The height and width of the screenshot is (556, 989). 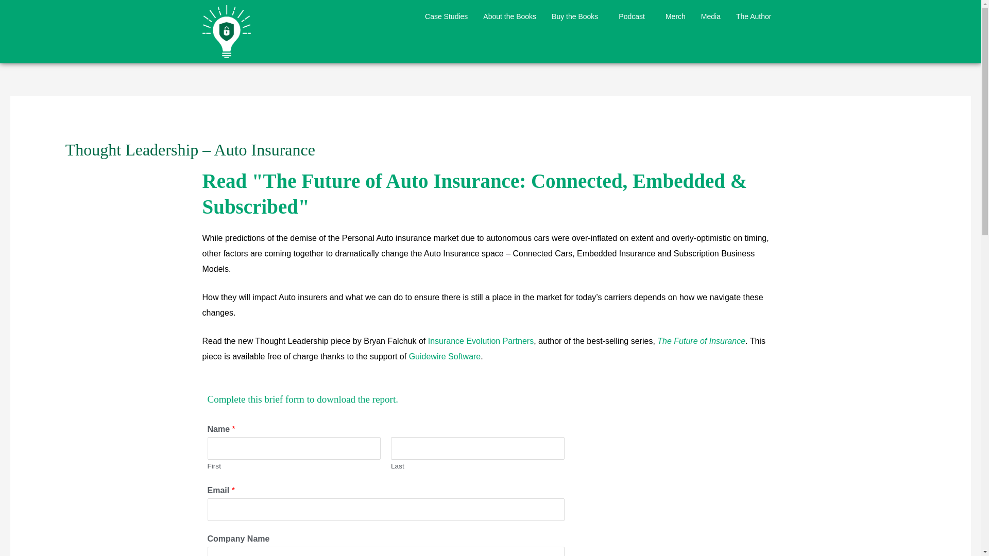 What do you see at coordinates (710, 16) in the screenshot?
I see `Media` at bounding box center [710, 16].